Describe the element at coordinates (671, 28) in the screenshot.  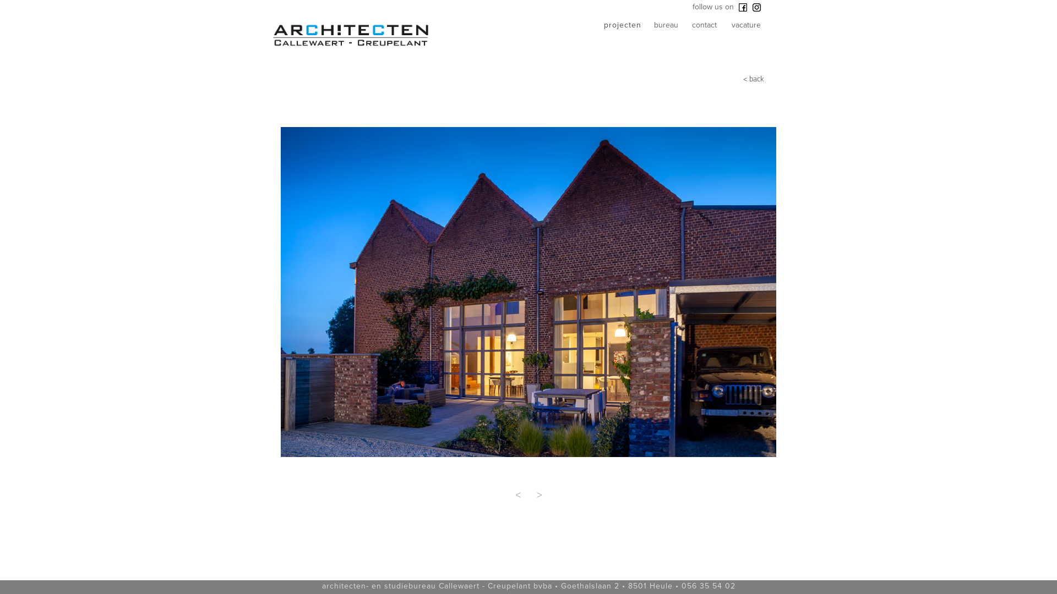
I see `bureau` at that location.